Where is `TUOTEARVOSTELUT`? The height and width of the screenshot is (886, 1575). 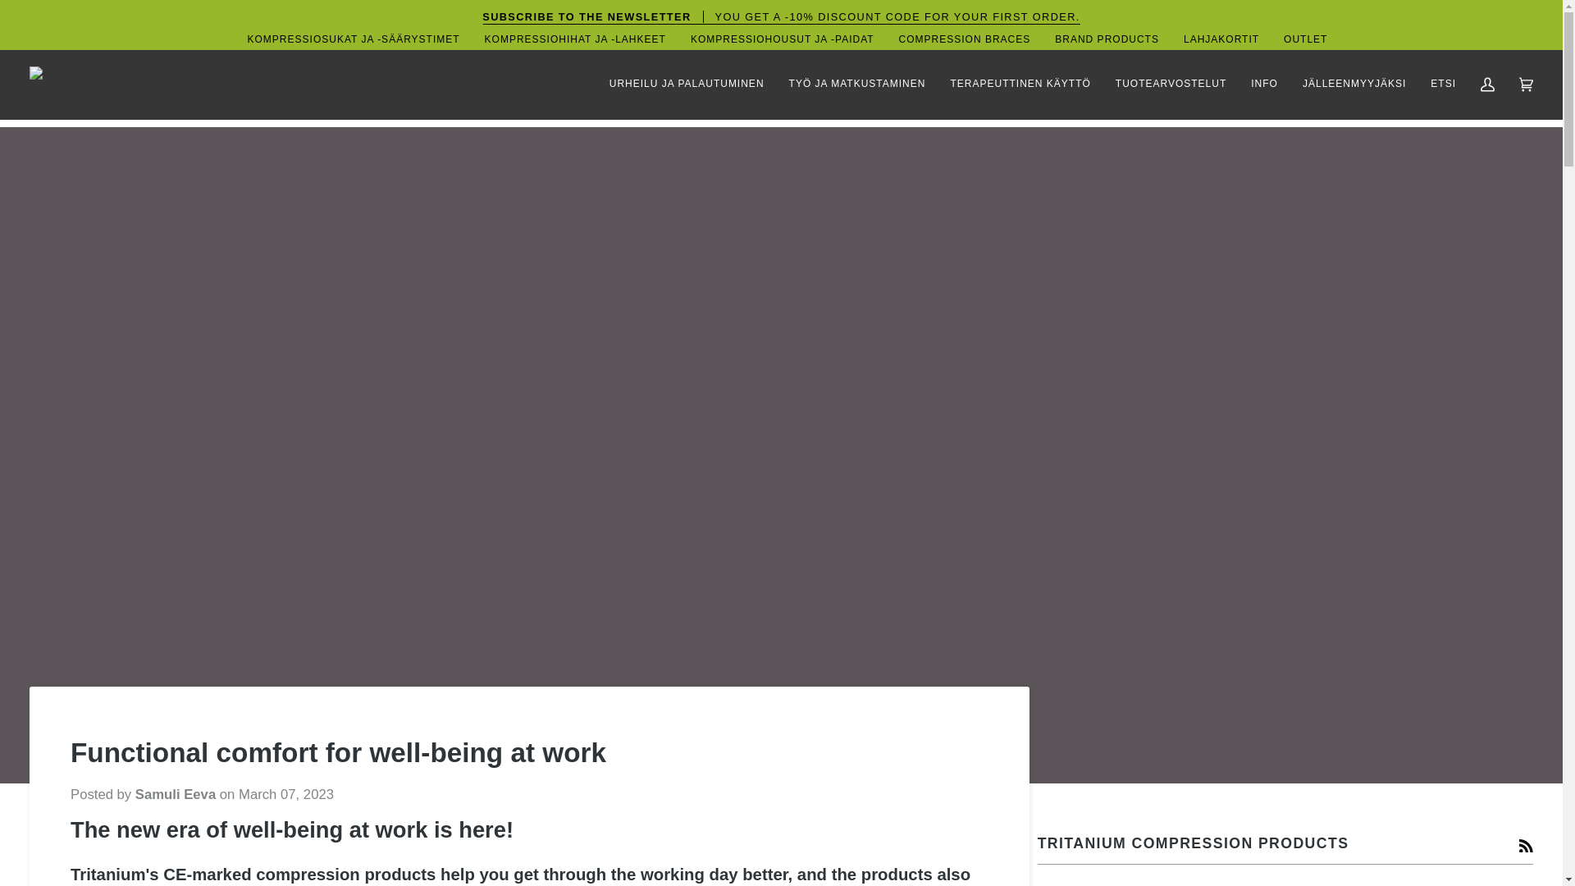
TUOTEARVOSTELUT is located at coordinates (1171, 84).